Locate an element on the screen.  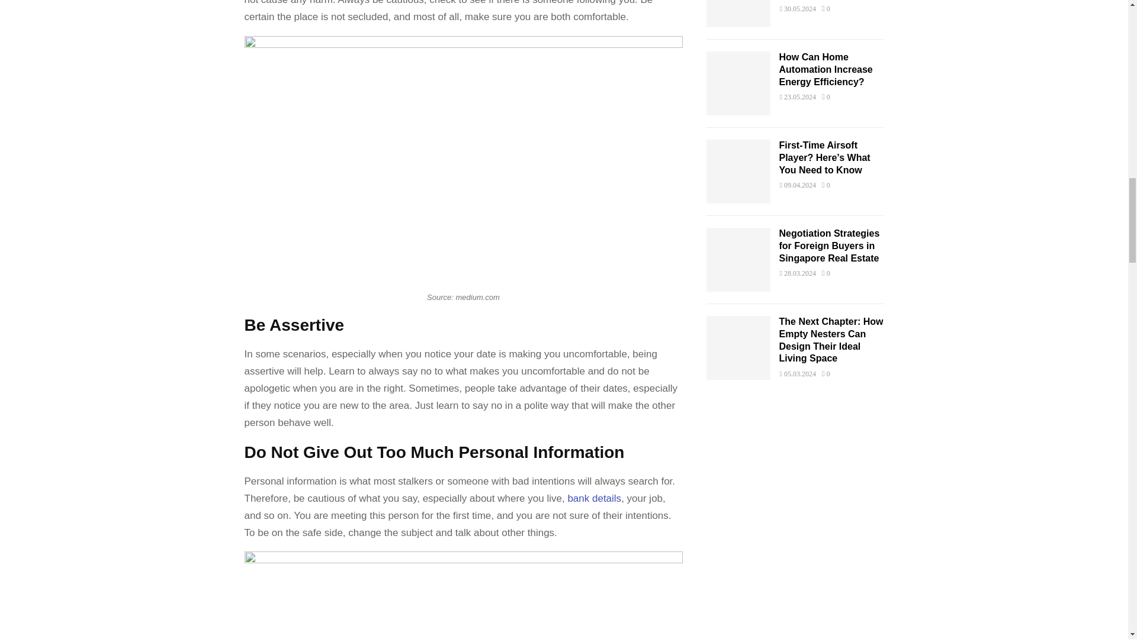
The Ultimate Guide to Different Types of Hair Extensions is located at coordinates (738, 14).